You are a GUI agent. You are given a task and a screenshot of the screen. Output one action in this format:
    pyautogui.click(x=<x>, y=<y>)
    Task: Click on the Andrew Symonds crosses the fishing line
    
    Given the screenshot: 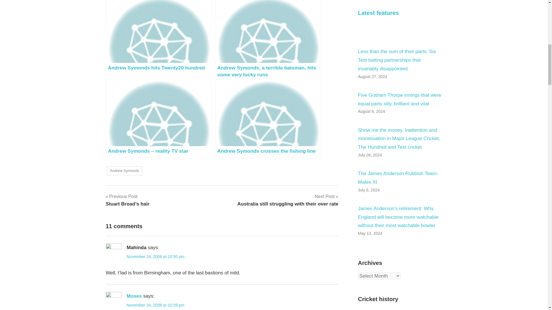 What is the action you would take?
    pyautogui.click(x=268, y=118)
    